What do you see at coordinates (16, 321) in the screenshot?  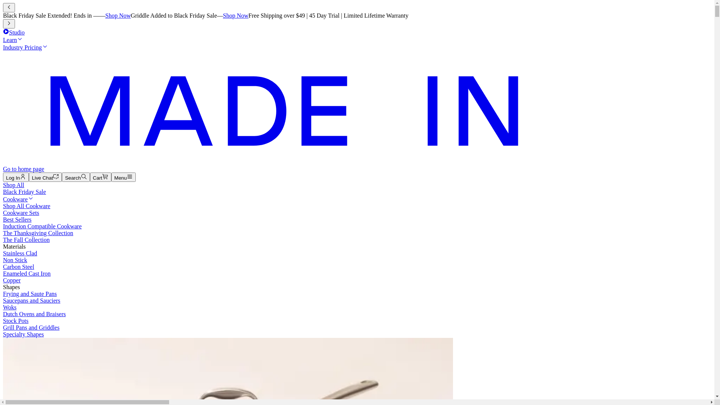 I see `Stock Pots` at bounding box center [16, 321].